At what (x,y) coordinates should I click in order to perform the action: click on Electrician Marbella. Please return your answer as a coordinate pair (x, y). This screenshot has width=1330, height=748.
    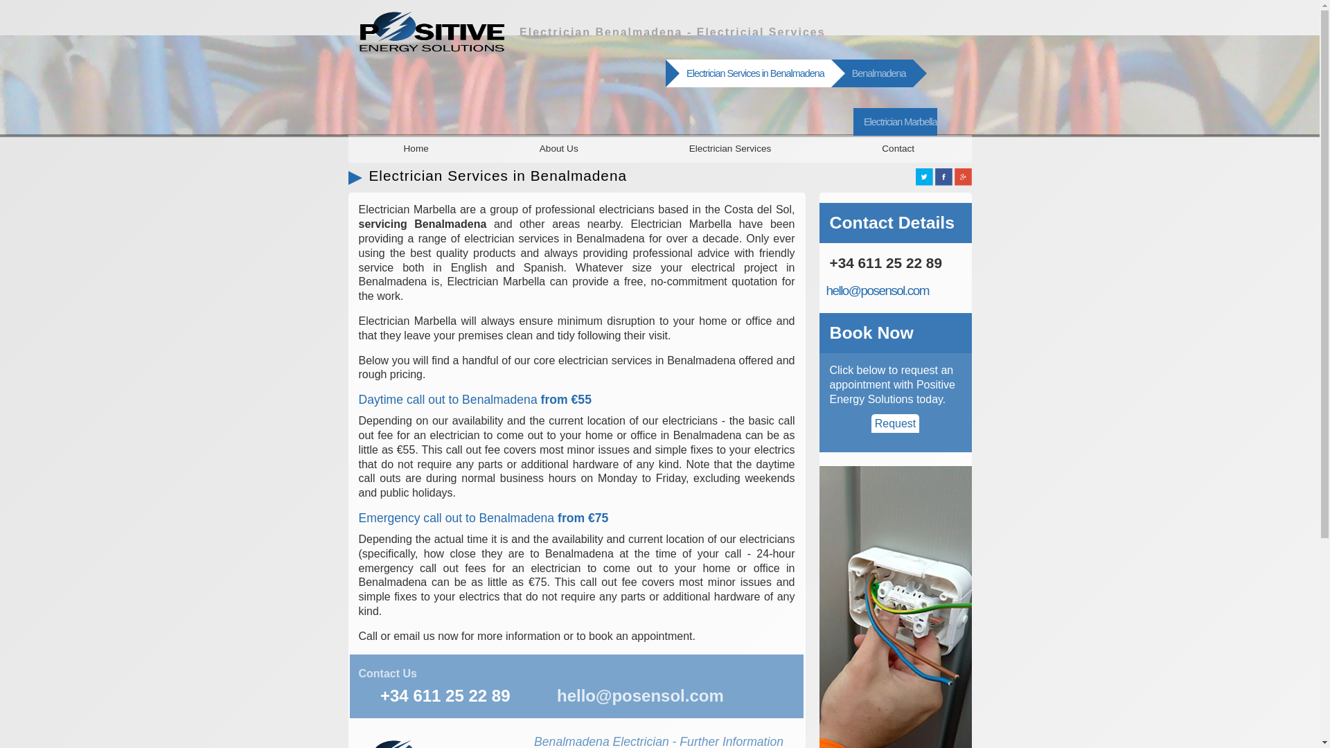
    Looking at the image, I should click on (416, 148).